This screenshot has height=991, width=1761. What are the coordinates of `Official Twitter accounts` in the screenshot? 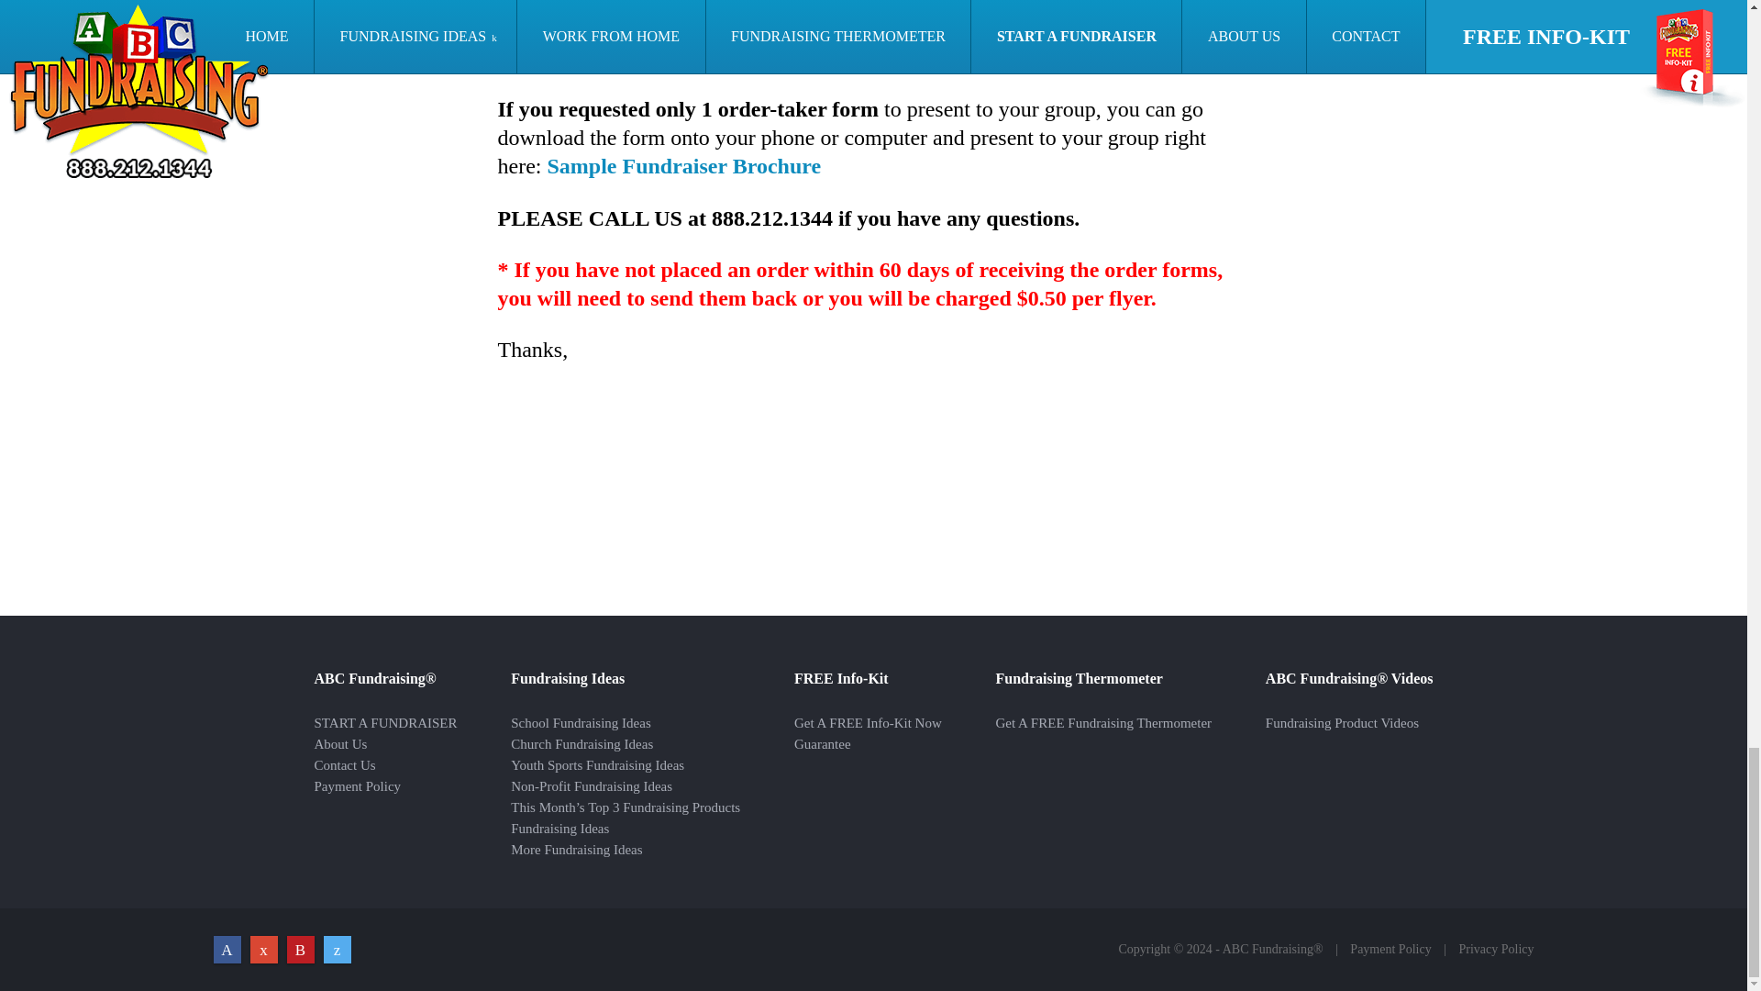 It's located at (336, 949).